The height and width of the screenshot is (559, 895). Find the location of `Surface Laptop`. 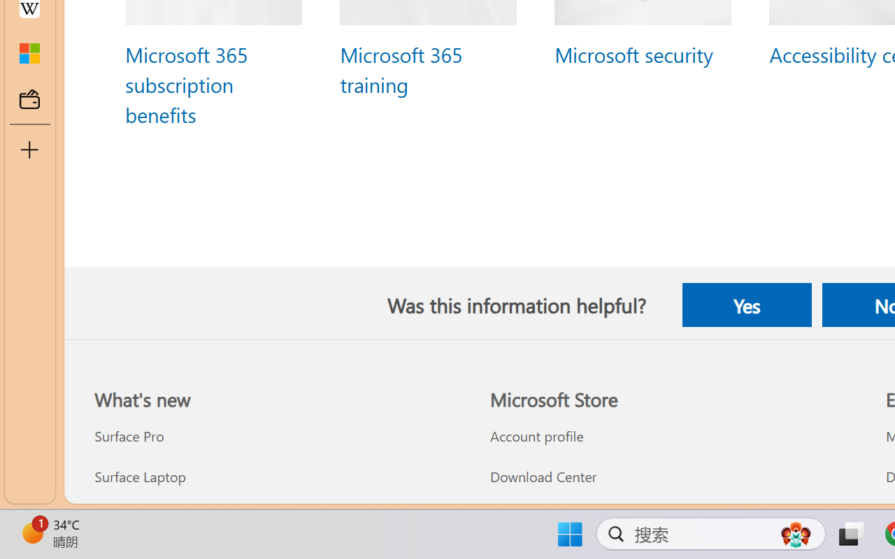

Surface Laptop is located at coordinates (276, 477).